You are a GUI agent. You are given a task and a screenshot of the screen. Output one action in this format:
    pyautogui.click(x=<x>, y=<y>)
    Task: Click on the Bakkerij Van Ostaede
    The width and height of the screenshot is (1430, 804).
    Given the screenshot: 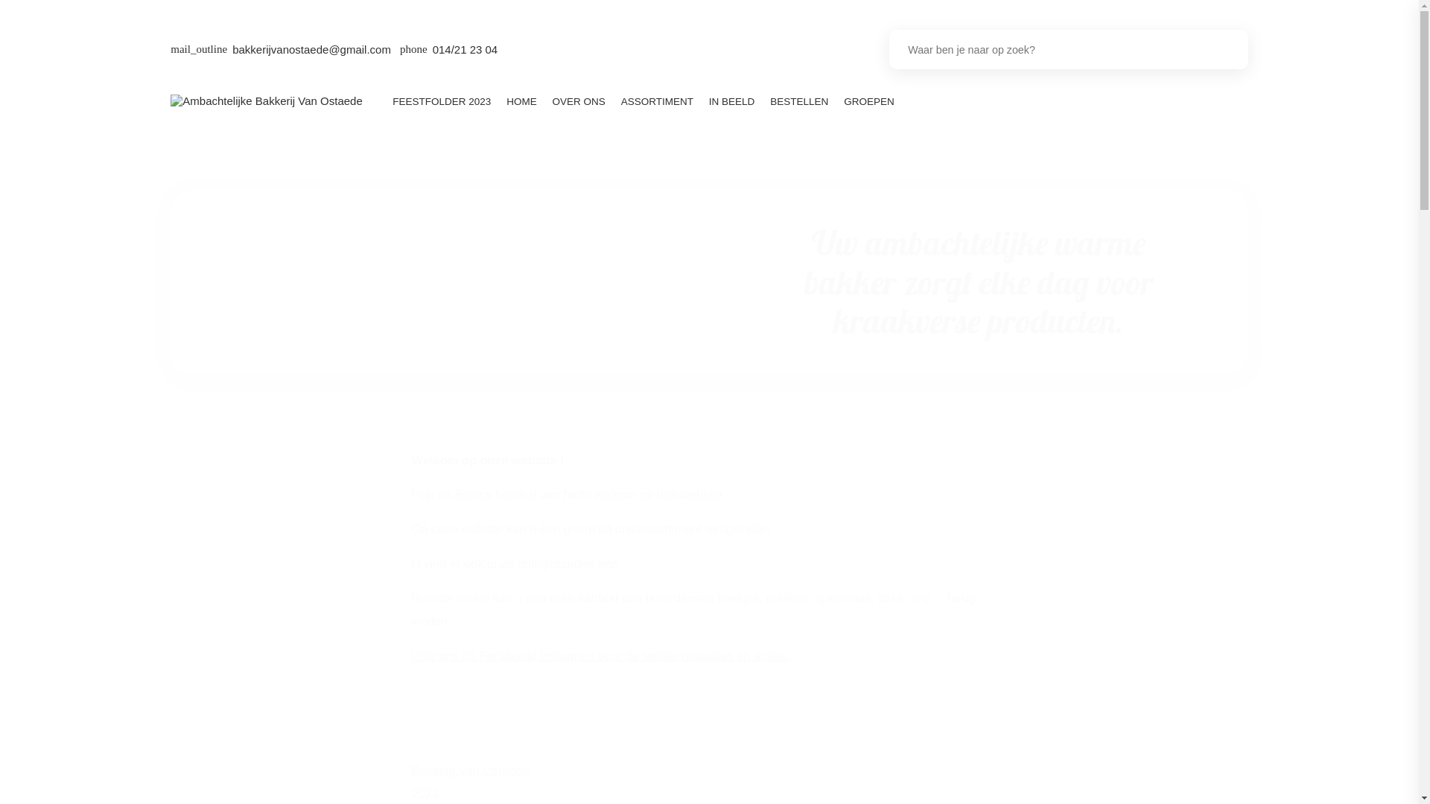 What is the action you would take?
    pyautogui.click(x=470, y=770)
    